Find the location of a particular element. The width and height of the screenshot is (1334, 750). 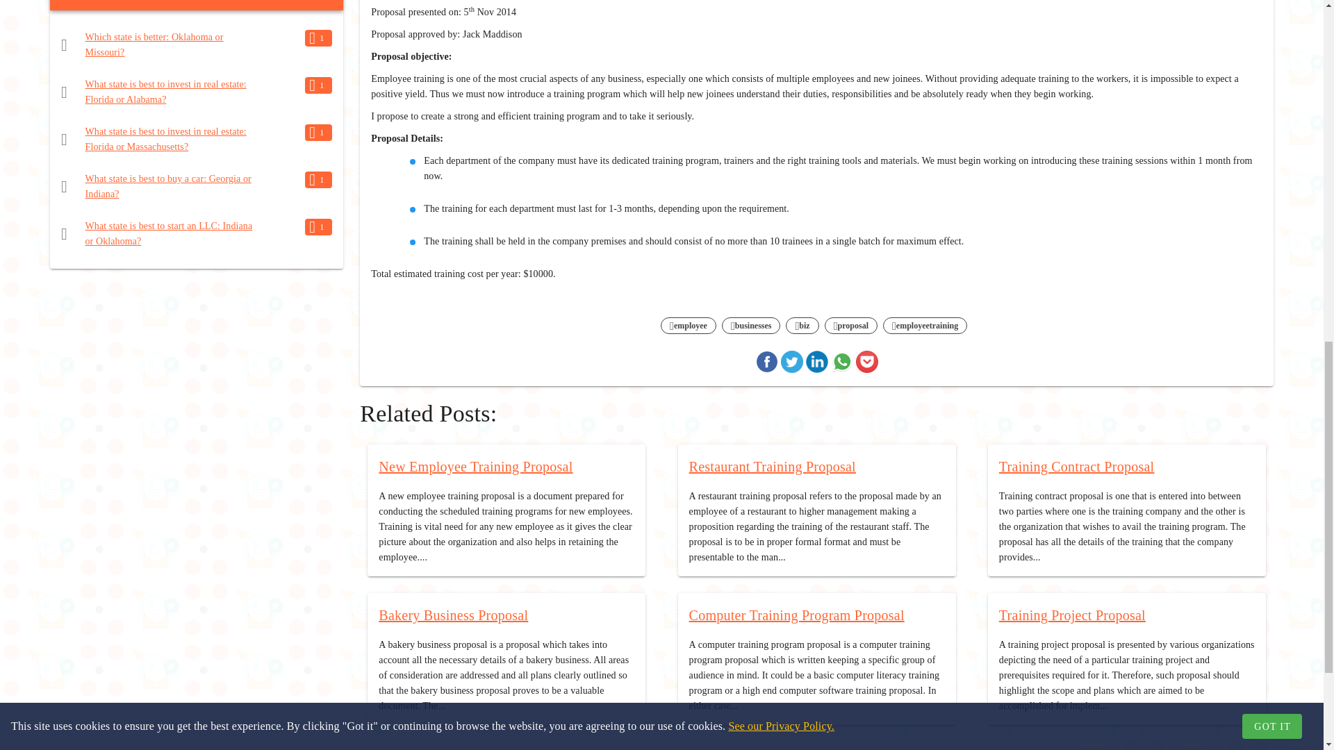

New Employee Training Proposal is located at coordinates (475, 466).